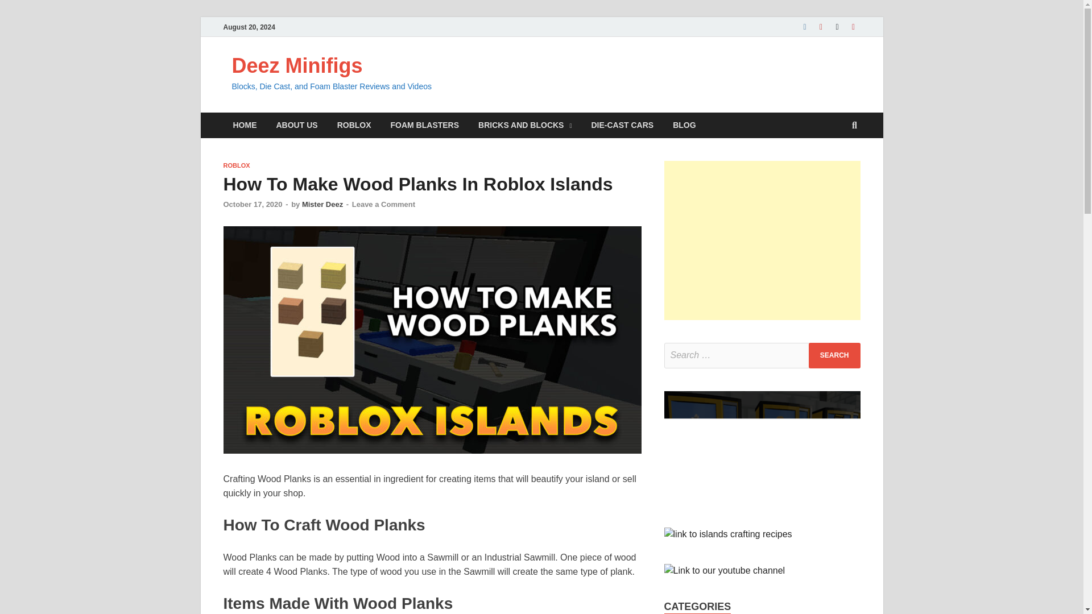  What do you see at coordinates (354, 125) in the screenshot?
I see `ROBLOX` at bounding box center [354, 125].